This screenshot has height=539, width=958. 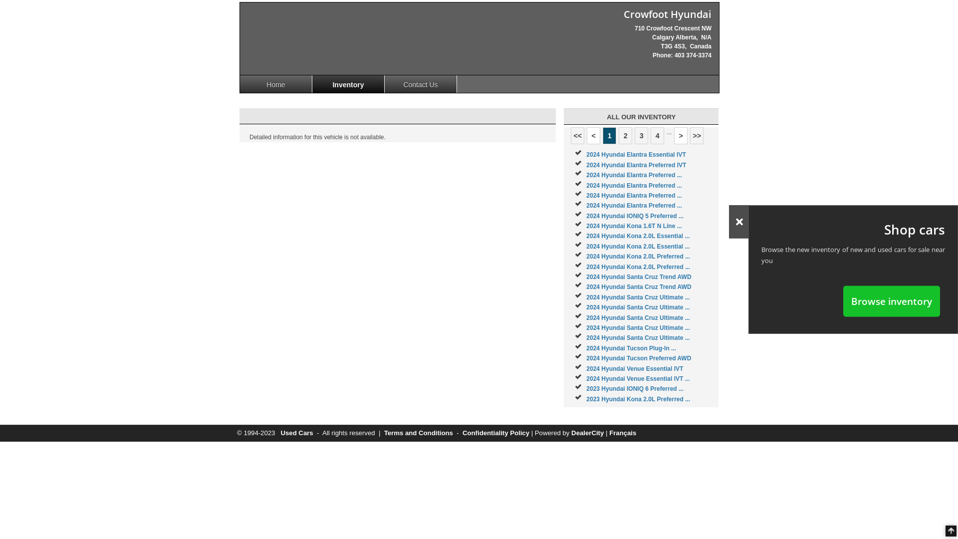 I want to click on 2024 Hyundai Kona 2.0L Essential ..., so click(x=638, y=236).